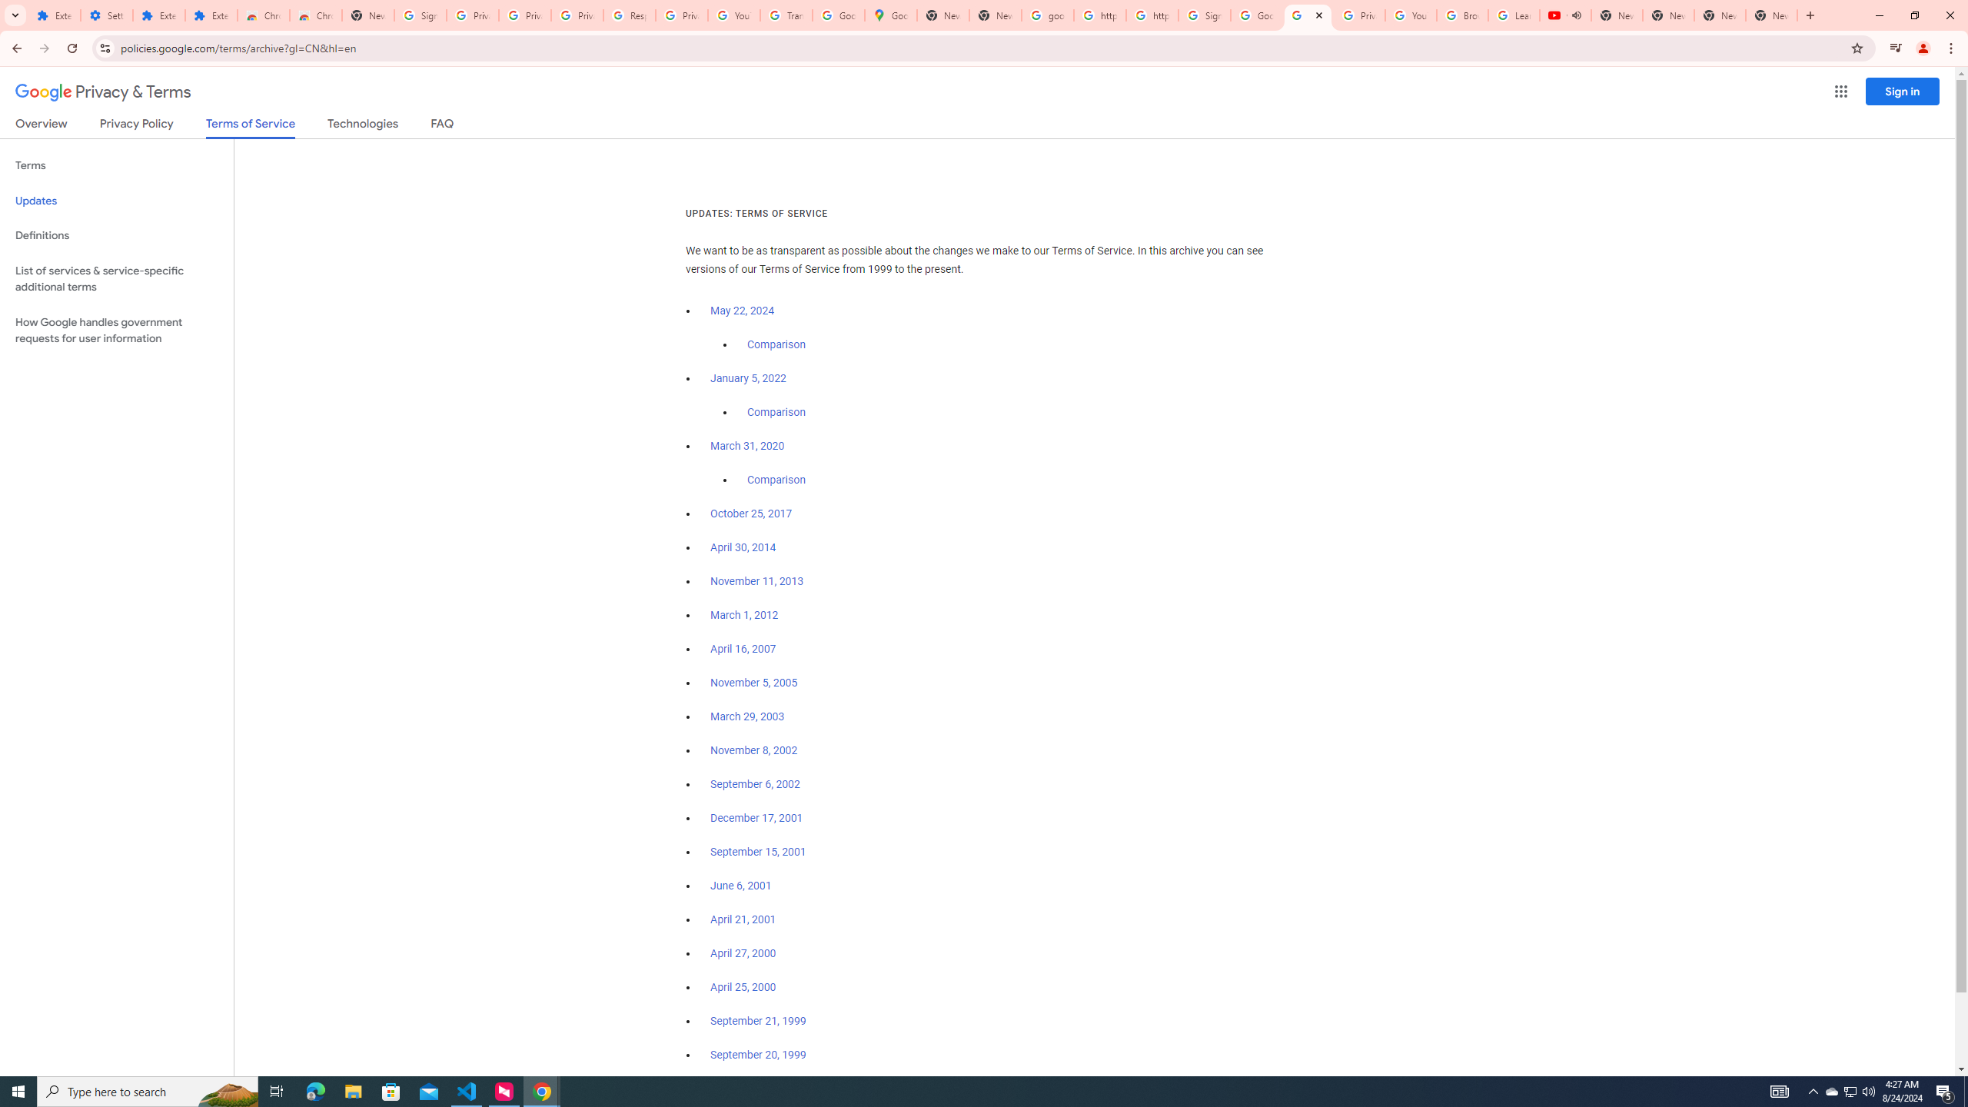  I want to click on May 22, 2024, so click(743, 311).